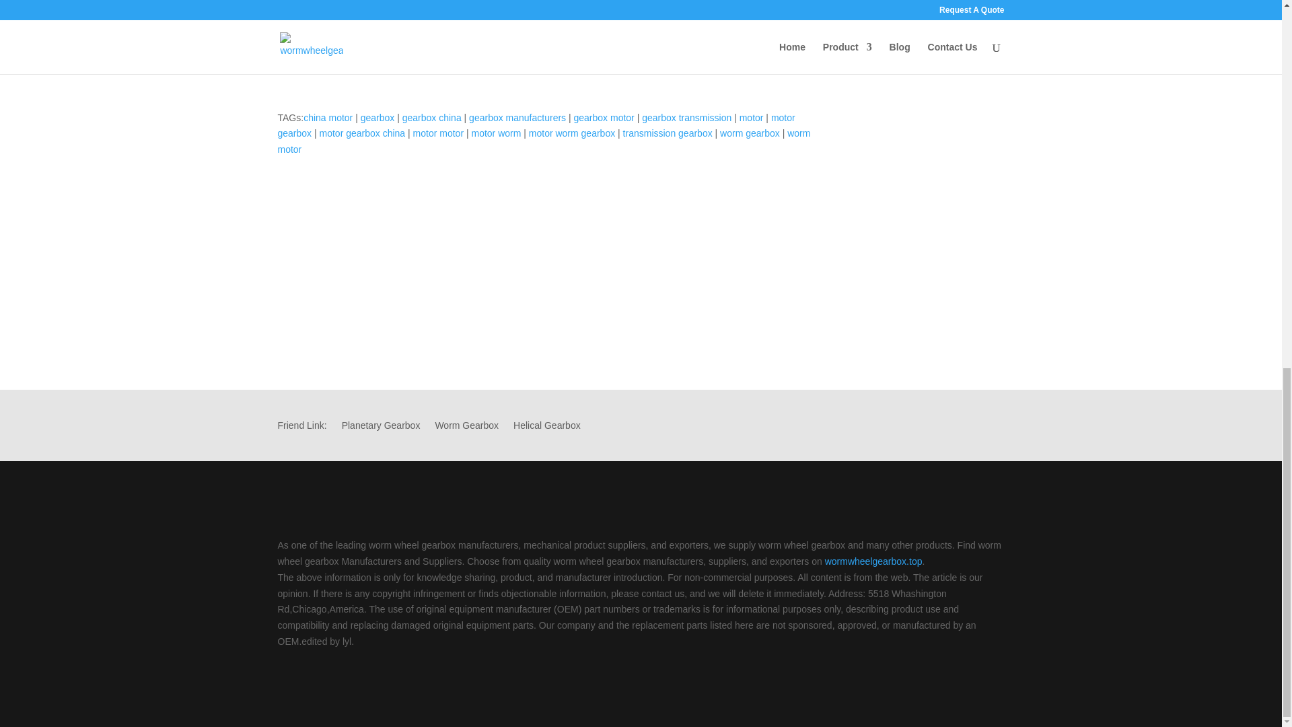 The image size is (1292, 727). Describe the element at coordinates (546, 428) in the screenshot. I see `Helical Gearbox` at that location.